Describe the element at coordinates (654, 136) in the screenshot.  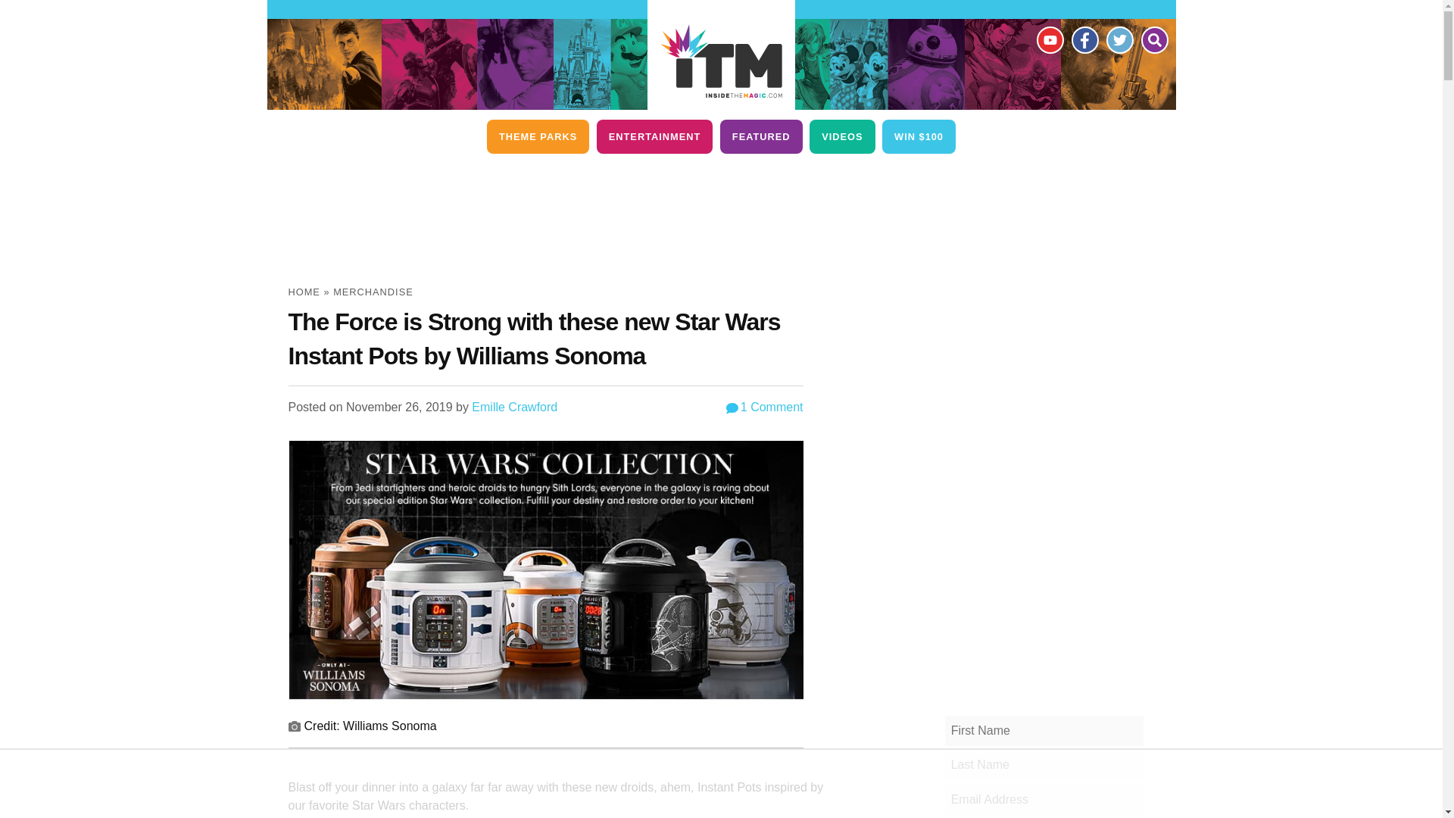
I see `ENTERTAINMENT` at that location.